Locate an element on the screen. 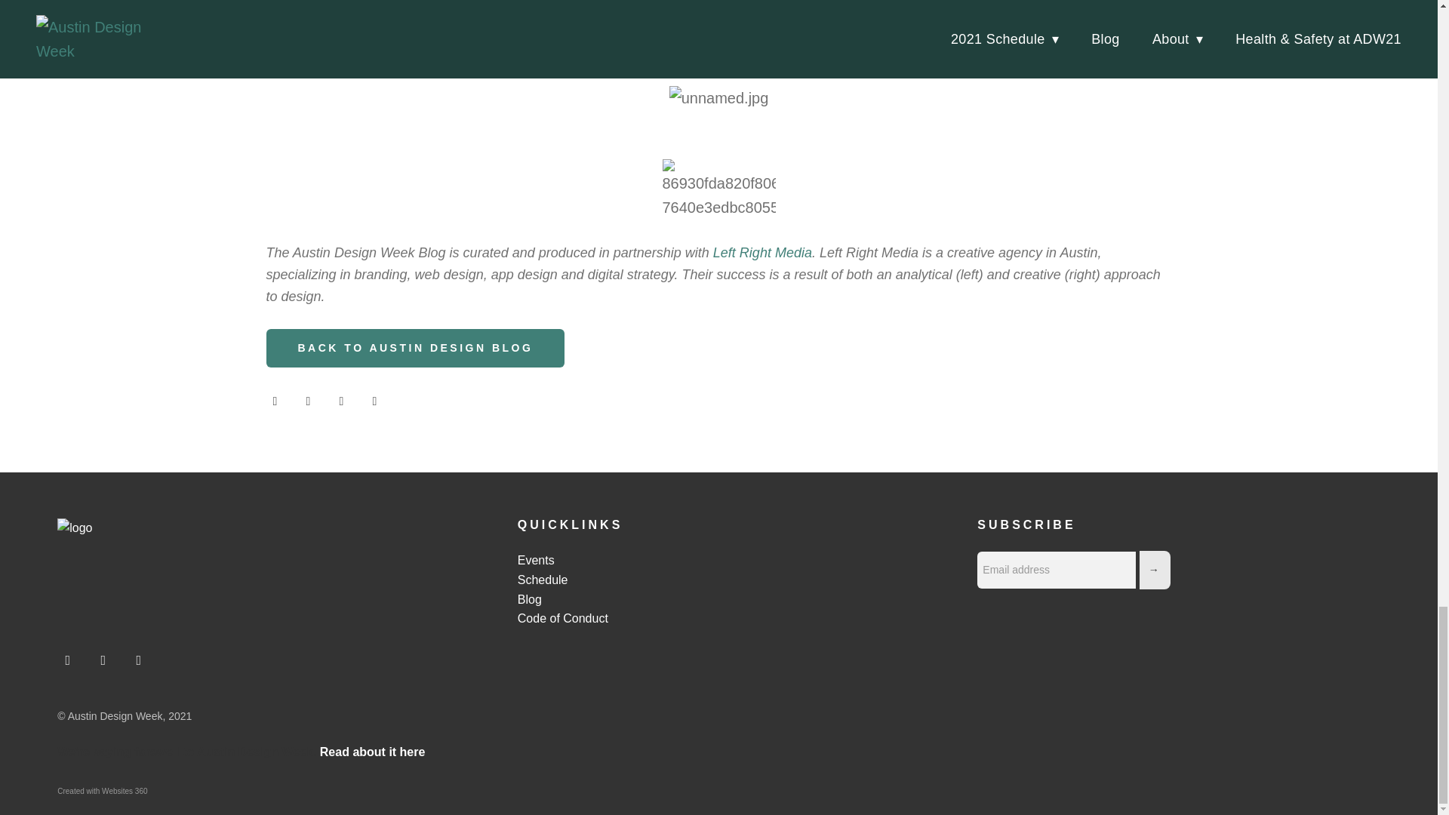 Image resolution: width=1449 pixels, height=815 pixels. Blog is located at coordinates (530, 599).